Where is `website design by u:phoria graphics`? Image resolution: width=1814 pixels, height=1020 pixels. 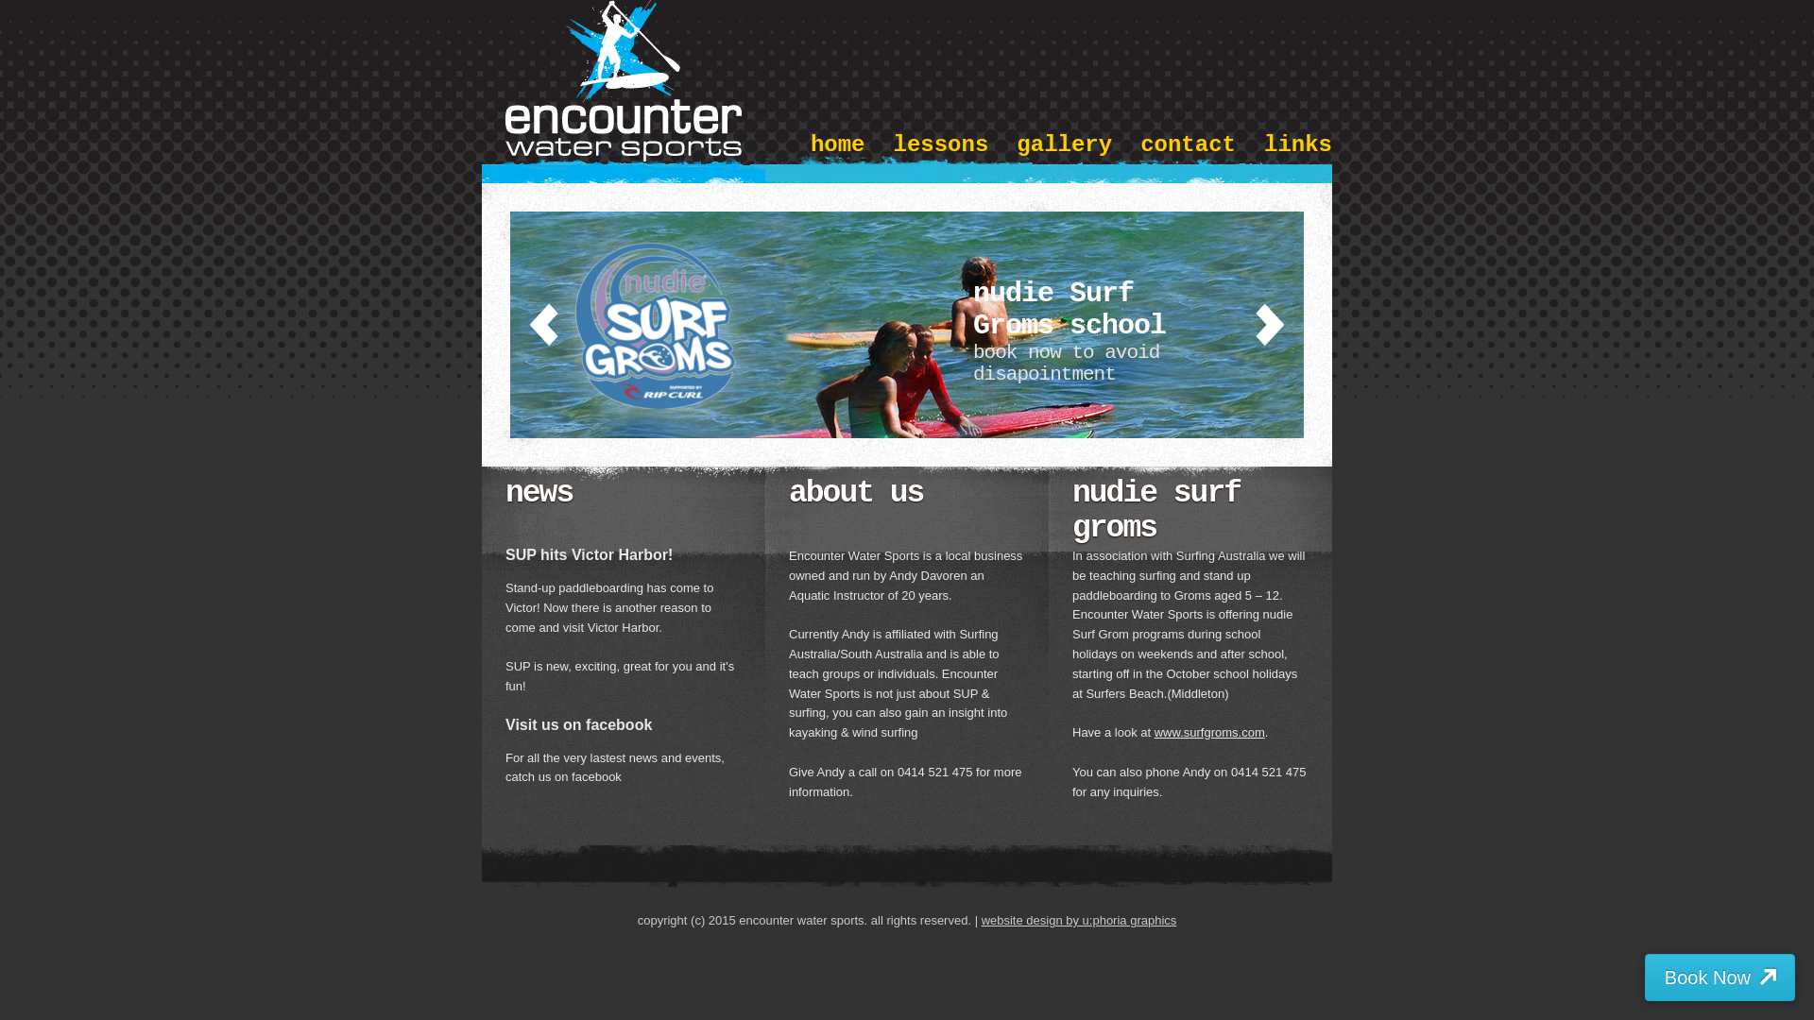 website design by u:phoria graphics is located at coordinates (1079, 920).